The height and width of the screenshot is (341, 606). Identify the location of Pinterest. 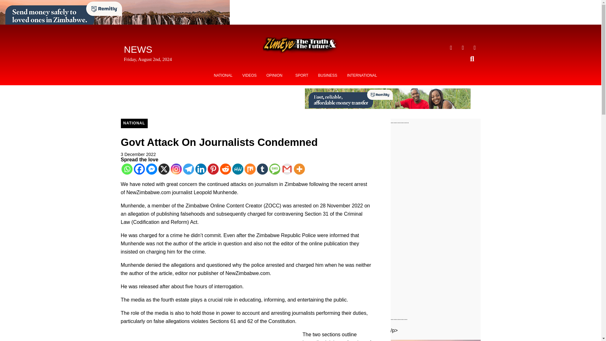
(213, 169).